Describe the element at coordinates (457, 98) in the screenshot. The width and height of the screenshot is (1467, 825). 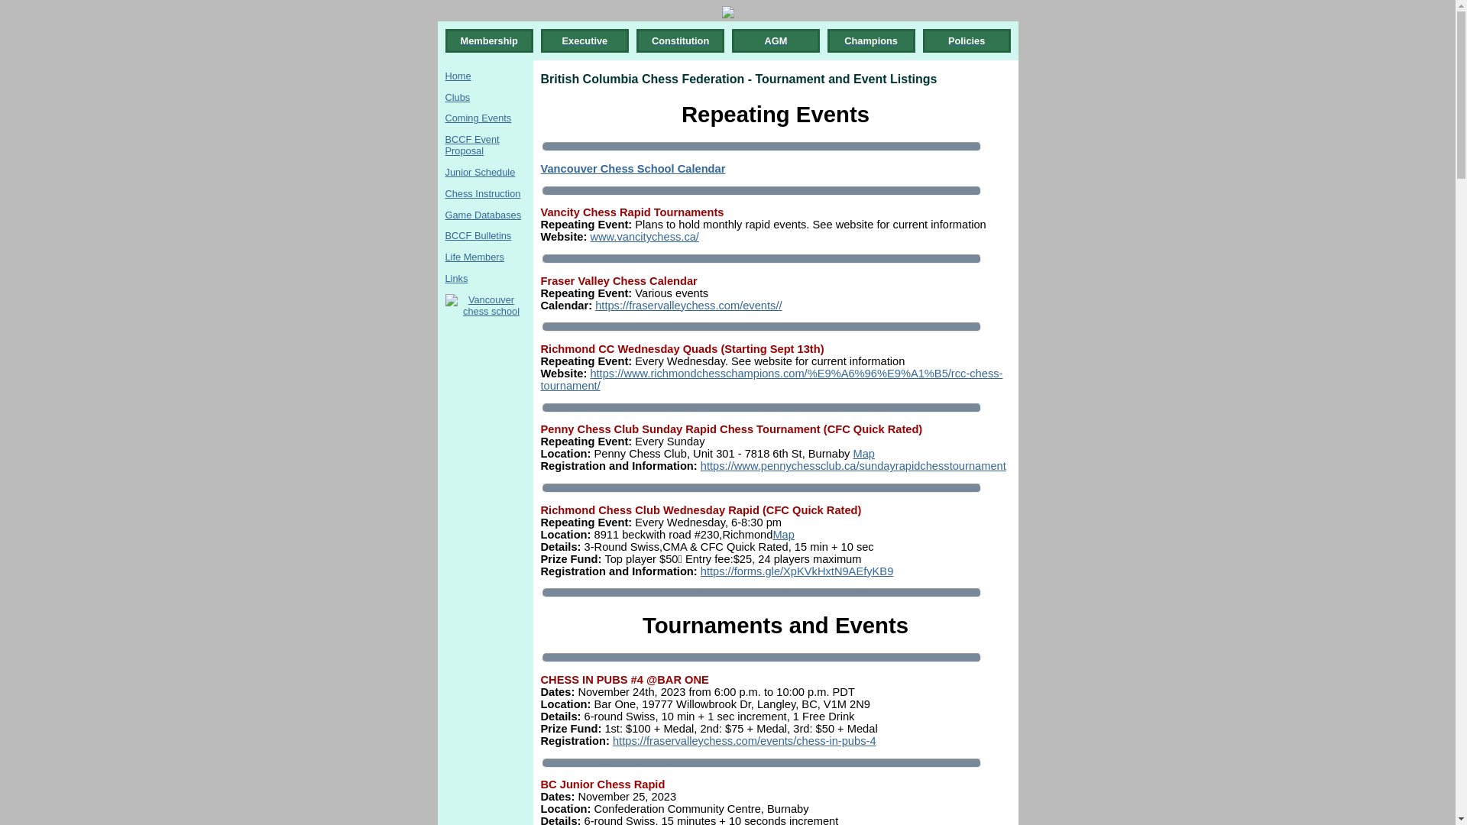
I see `Clubs` at that location.